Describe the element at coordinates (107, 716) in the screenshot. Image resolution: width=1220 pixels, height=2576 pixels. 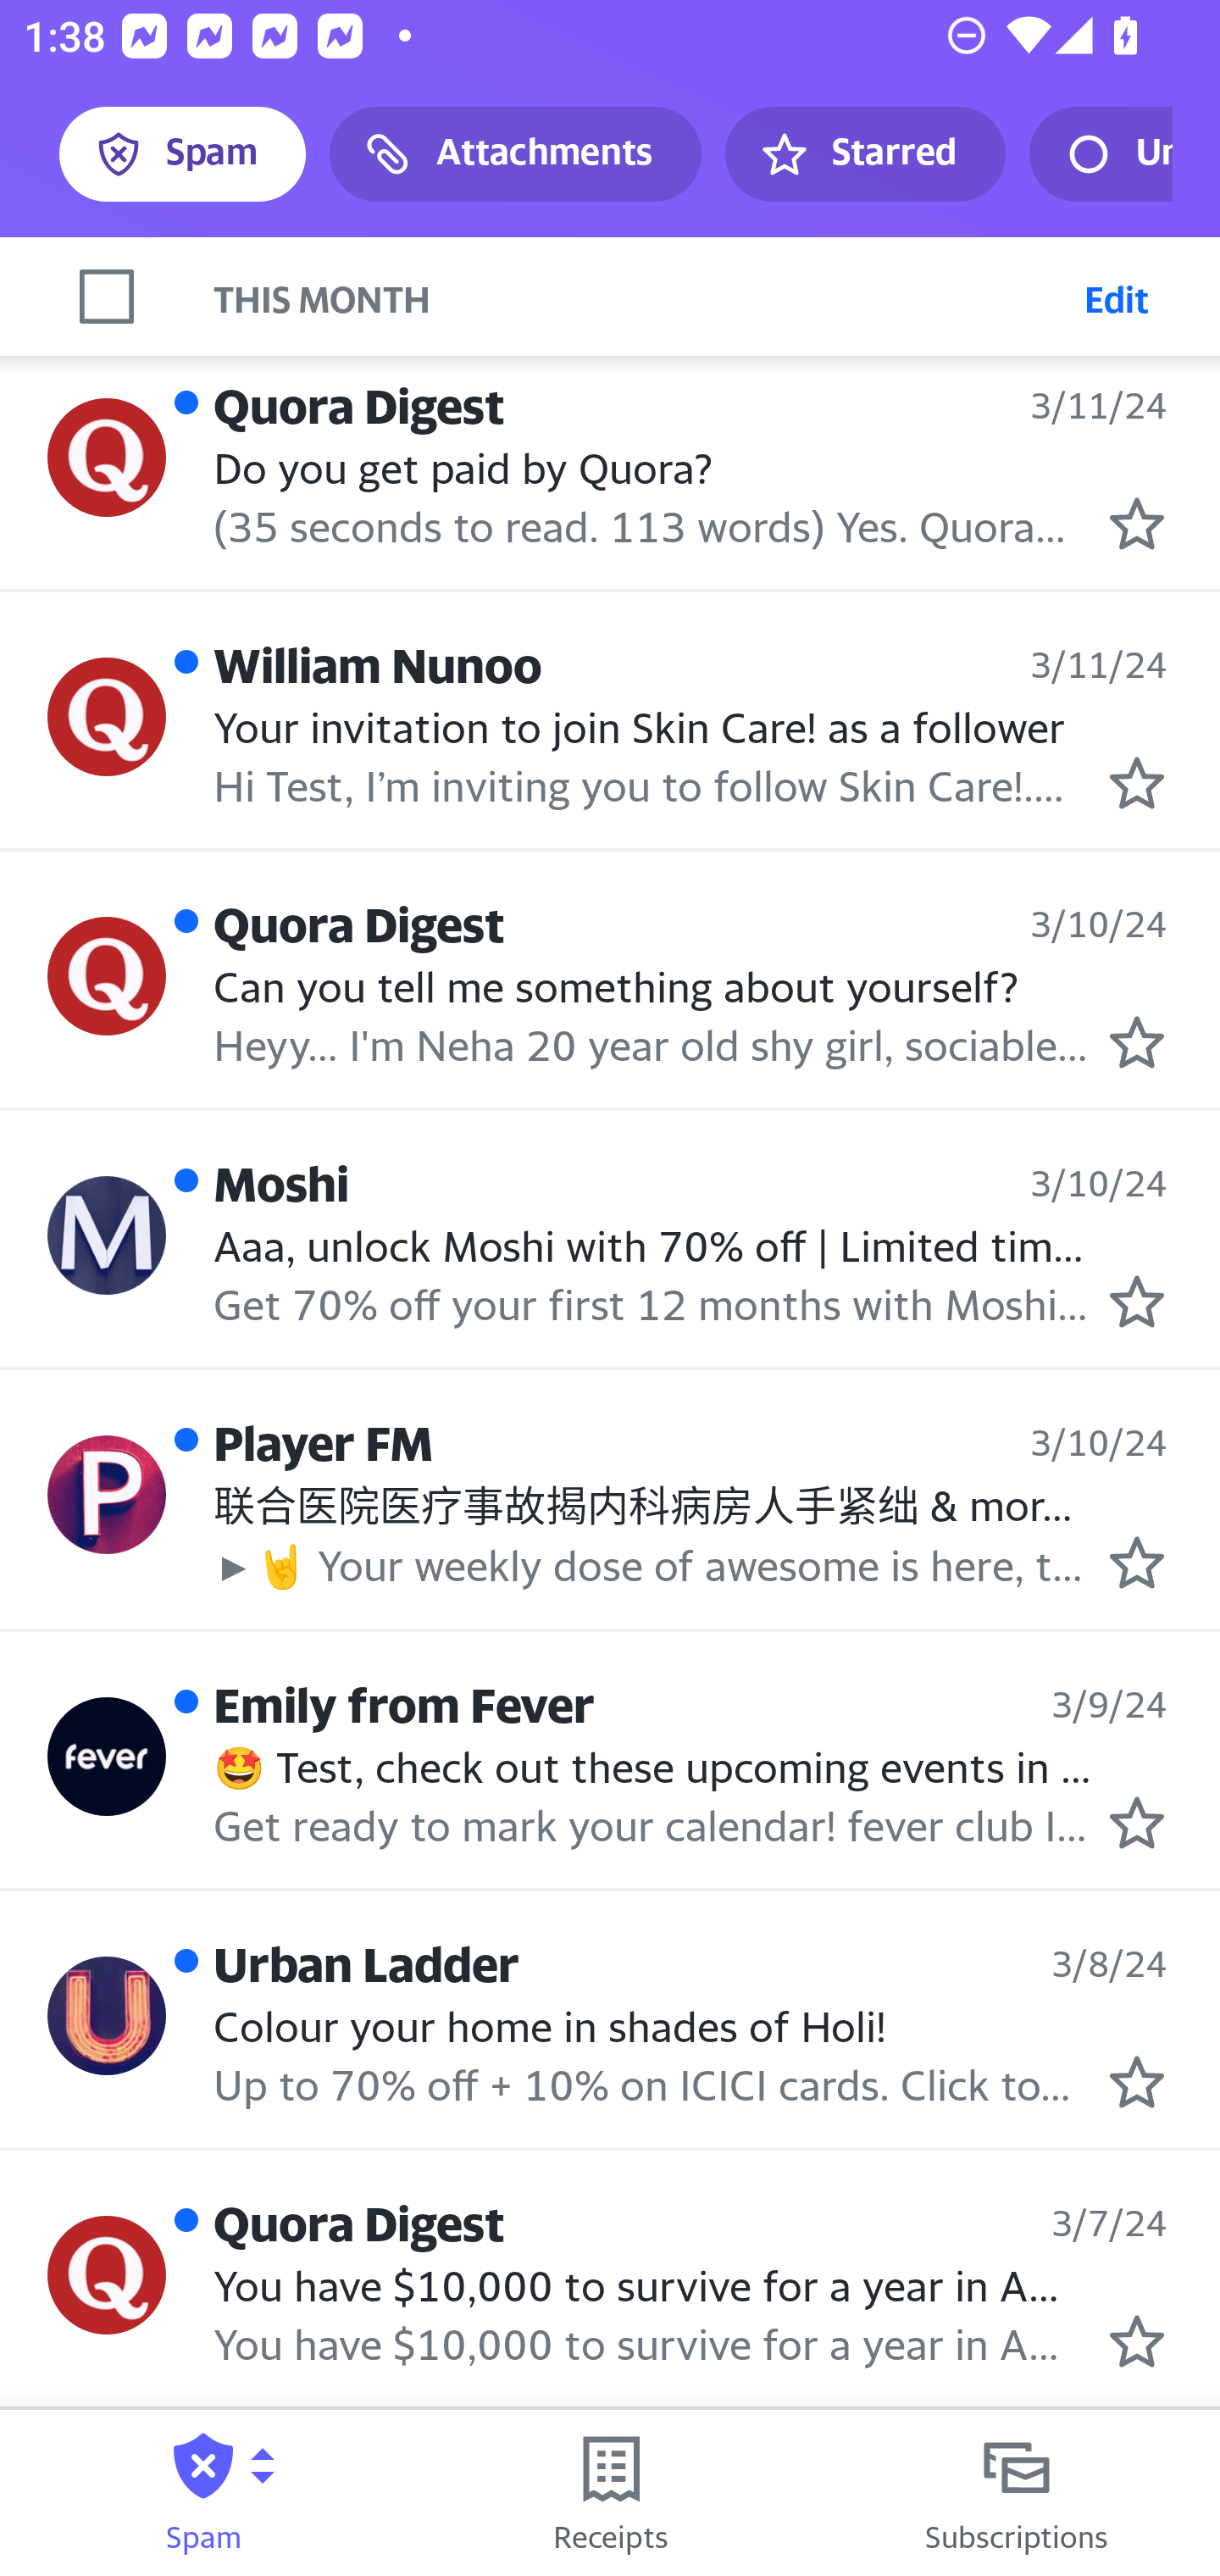
I see `Profile
William Nunoo` at that location.